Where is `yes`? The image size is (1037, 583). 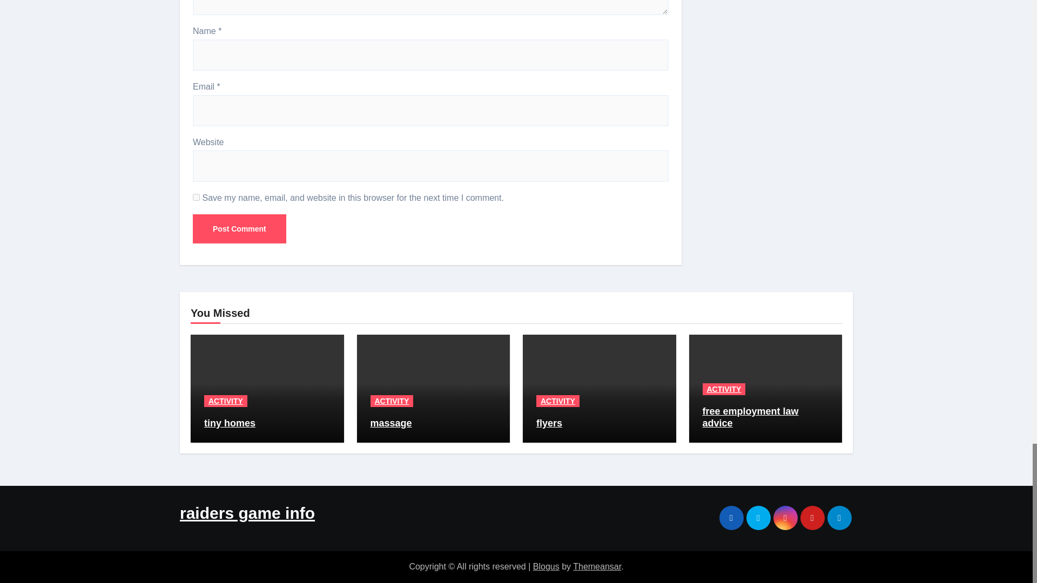
yes is located at coordinates (197, 196).